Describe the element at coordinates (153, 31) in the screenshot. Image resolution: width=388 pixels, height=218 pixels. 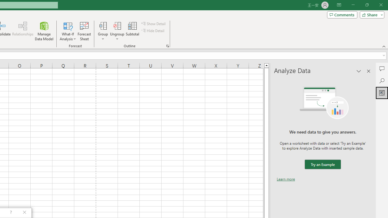
I see `Hide Detail` at that location.